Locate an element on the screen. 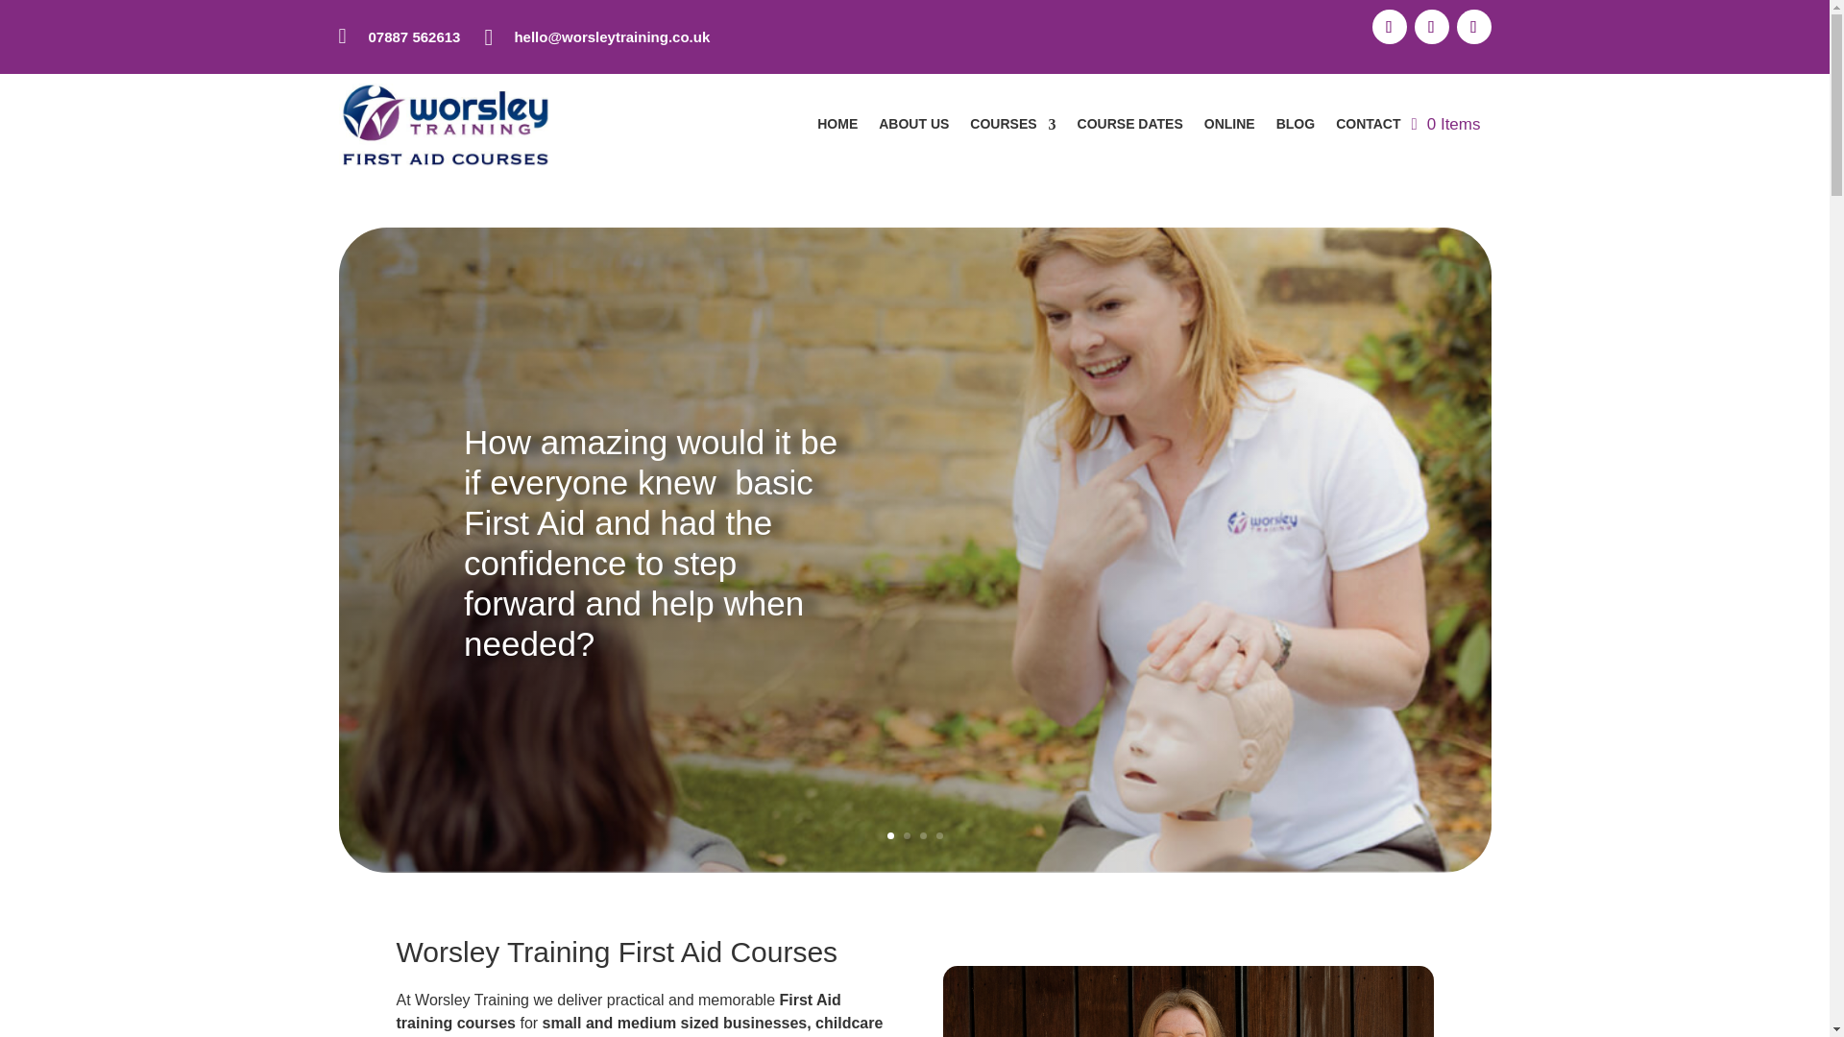 Image resolution: width=1844 pixels, height=1037 pixels. Follow on LinkedIn is located at coordinates (1431, 27).